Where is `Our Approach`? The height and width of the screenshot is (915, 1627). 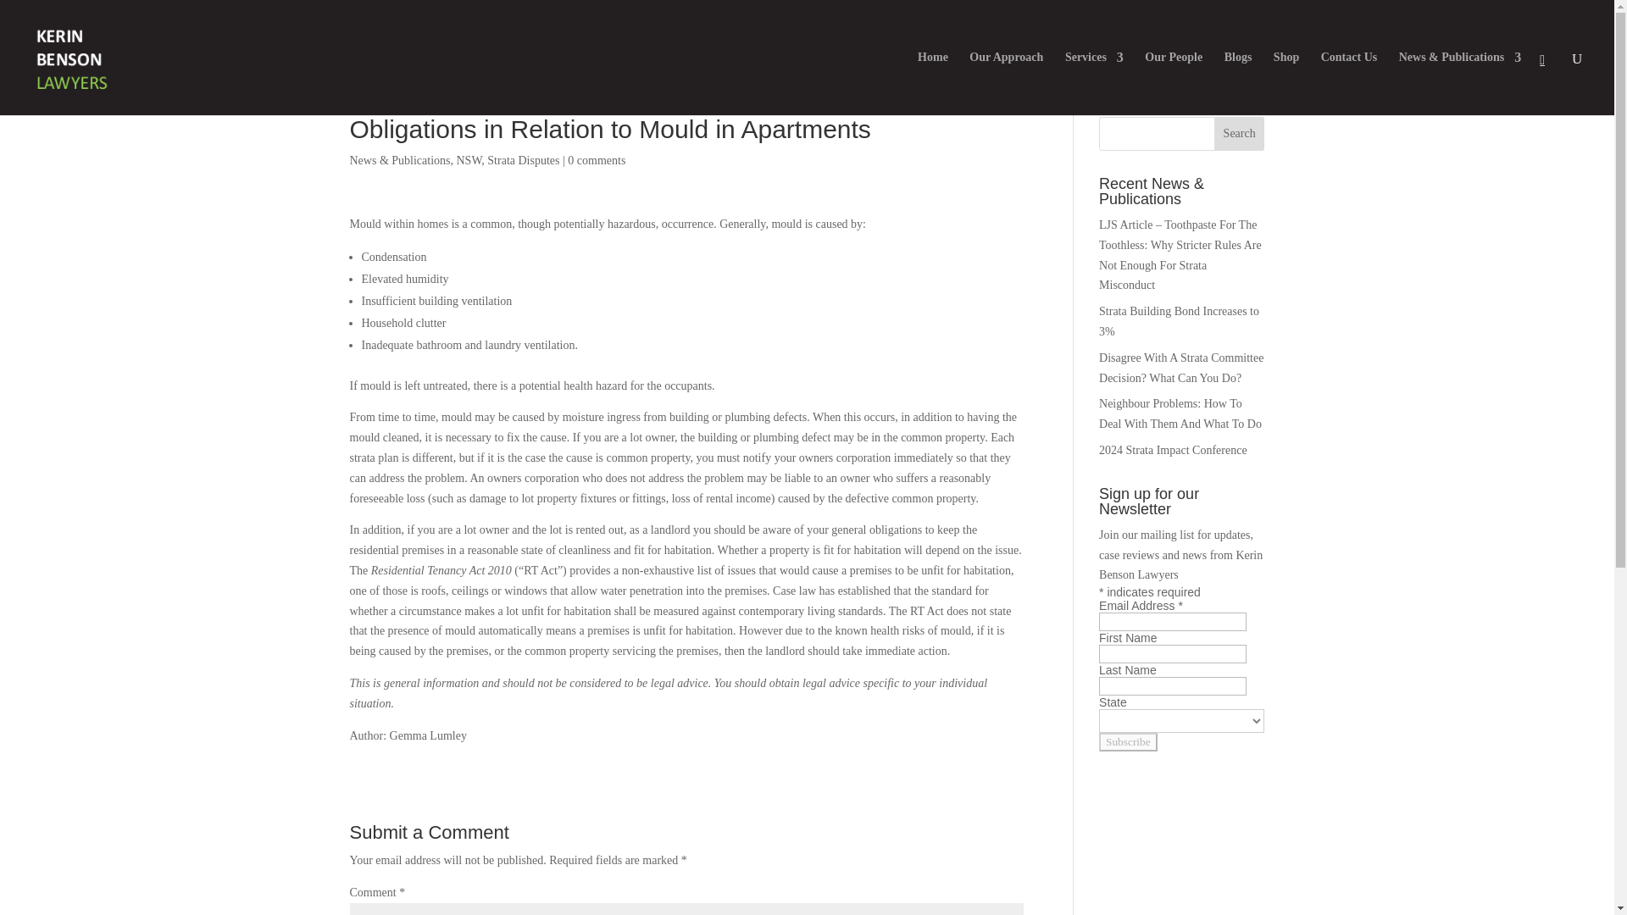
Our Approach is located at coordinates (1006, 83).